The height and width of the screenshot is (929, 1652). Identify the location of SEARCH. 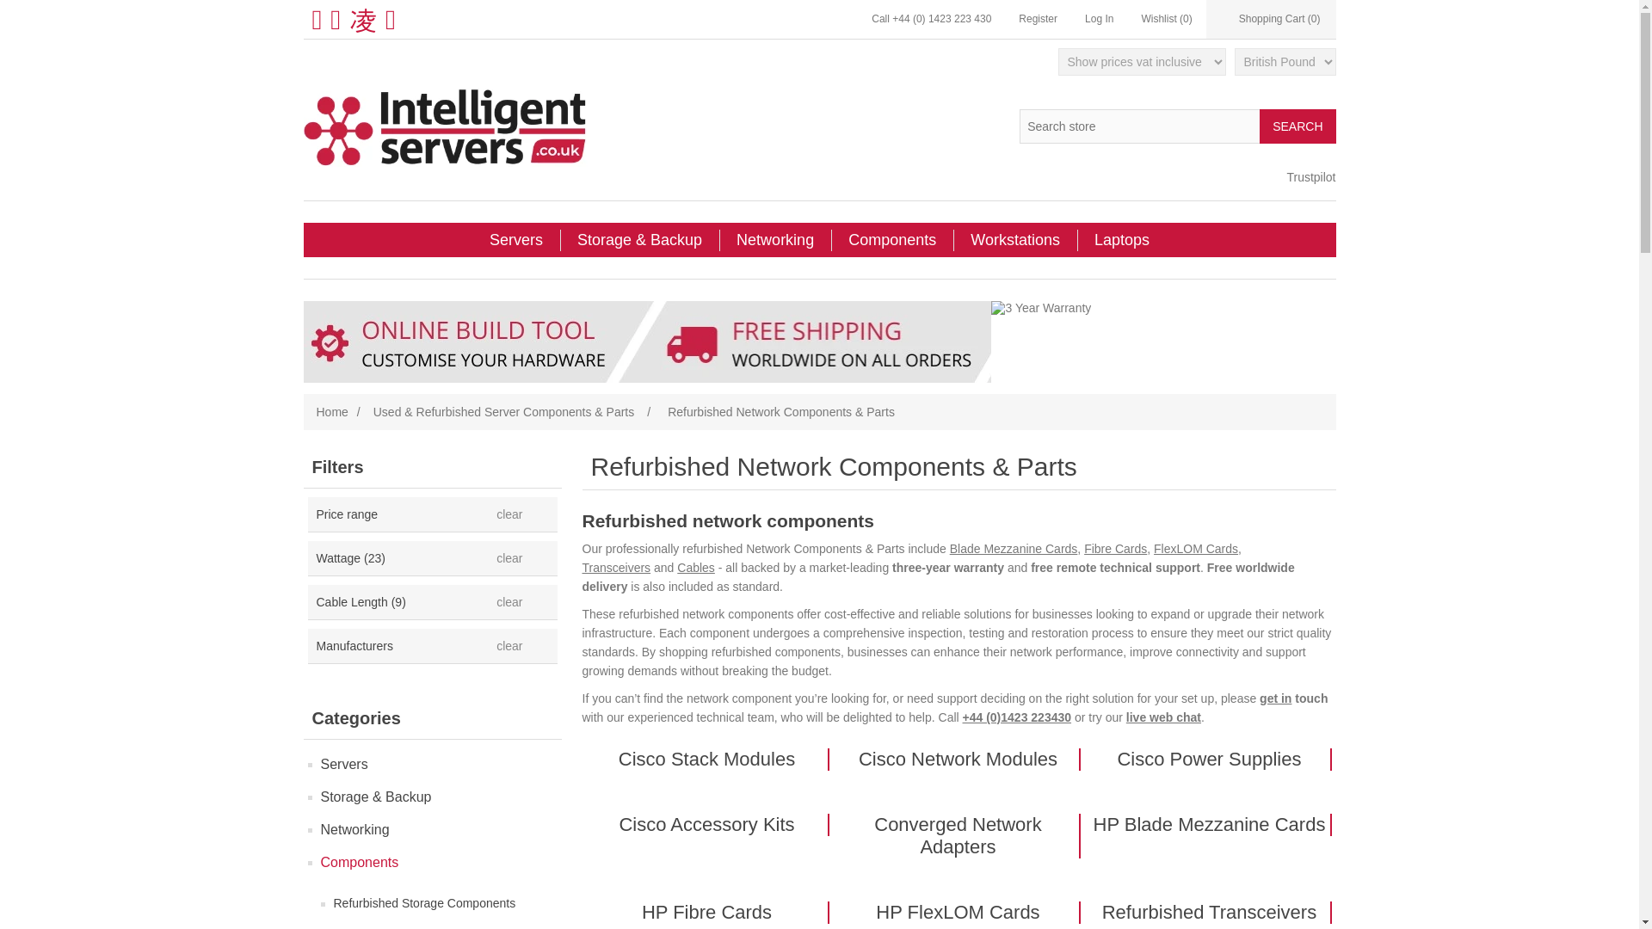
(1297, 126).